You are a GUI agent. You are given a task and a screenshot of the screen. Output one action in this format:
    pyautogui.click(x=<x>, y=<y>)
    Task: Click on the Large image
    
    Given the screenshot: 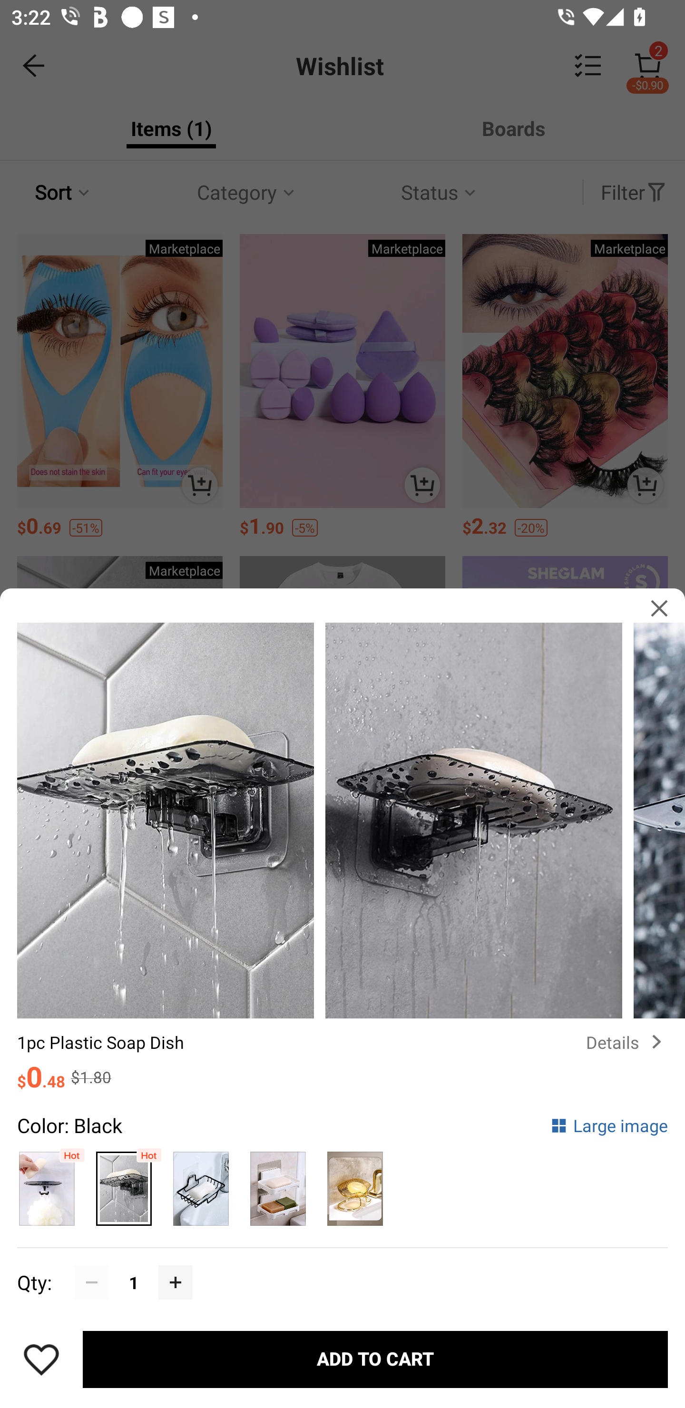 What is the action you would take?
    pyautogui.click(x=609, y=1125)
    